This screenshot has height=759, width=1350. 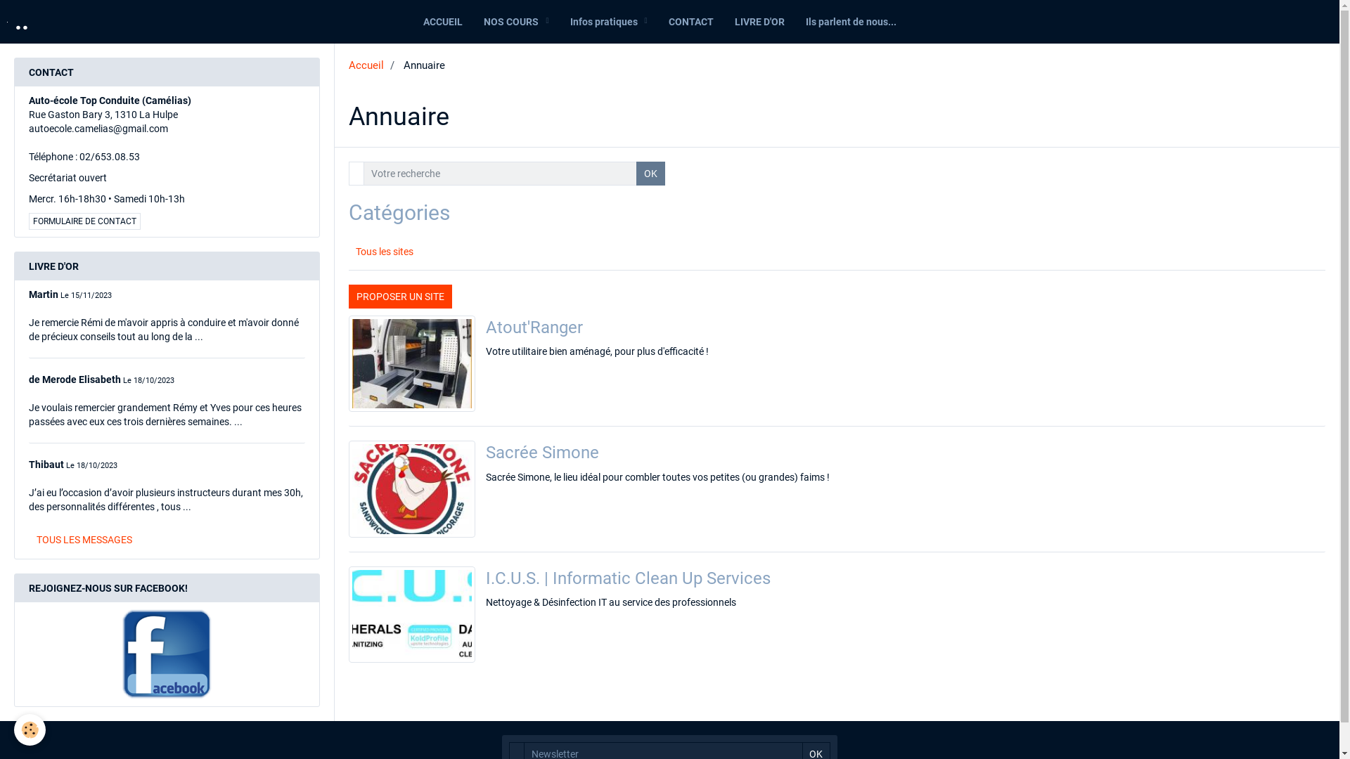 What do you see at coordinates (401, 296) in the screenshot?
I see `PROPOSER UN SITE` at bounding box center [401, 296].